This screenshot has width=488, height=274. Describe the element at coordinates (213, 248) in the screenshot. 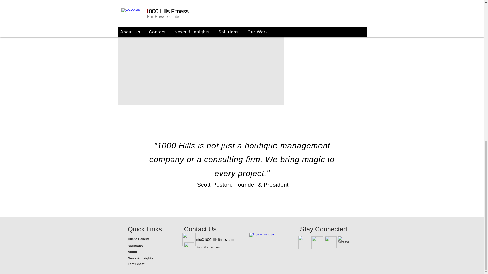

I see `Submit a request` at that location.